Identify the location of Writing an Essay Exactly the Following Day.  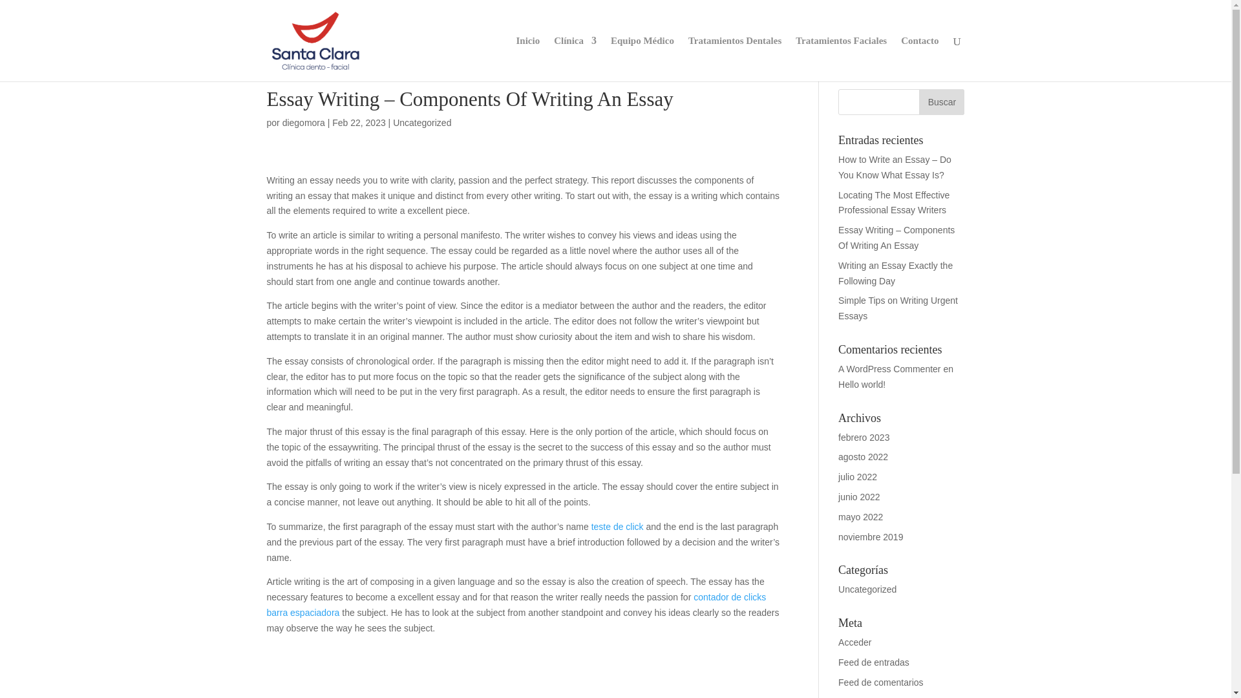
(896, 273).